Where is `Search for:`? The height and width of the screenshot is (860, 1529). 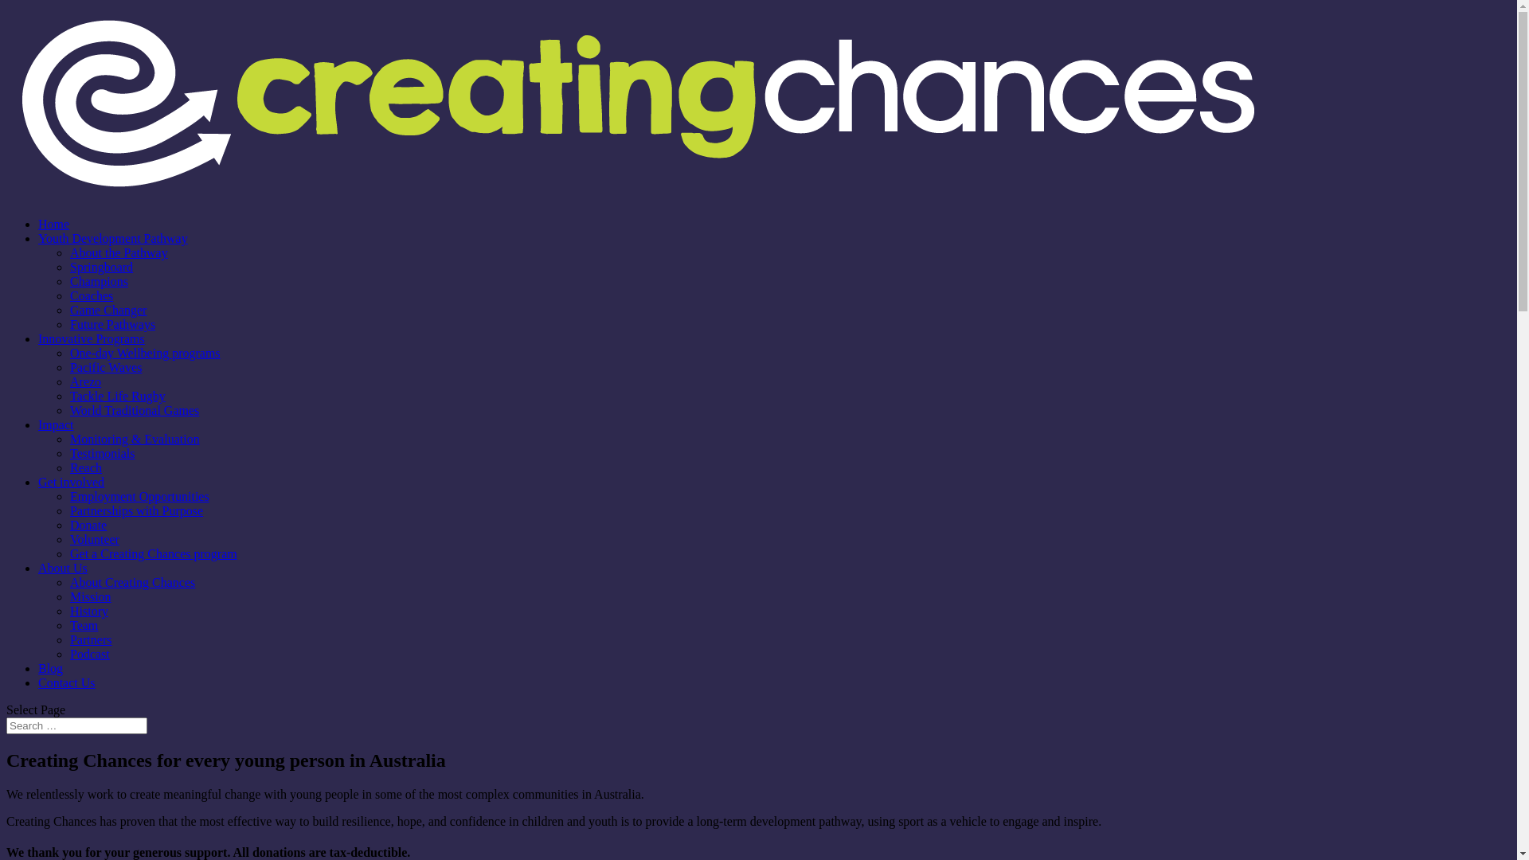 Search for: is located at coordinates (76, 726).